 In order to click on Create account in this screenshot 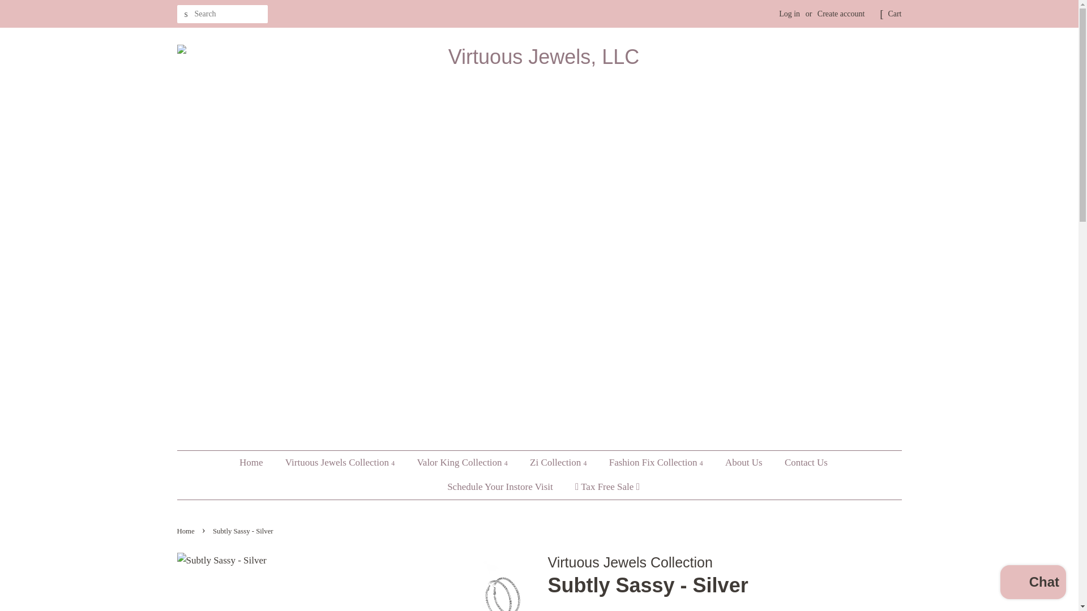, I will do `click(841, 14)`.